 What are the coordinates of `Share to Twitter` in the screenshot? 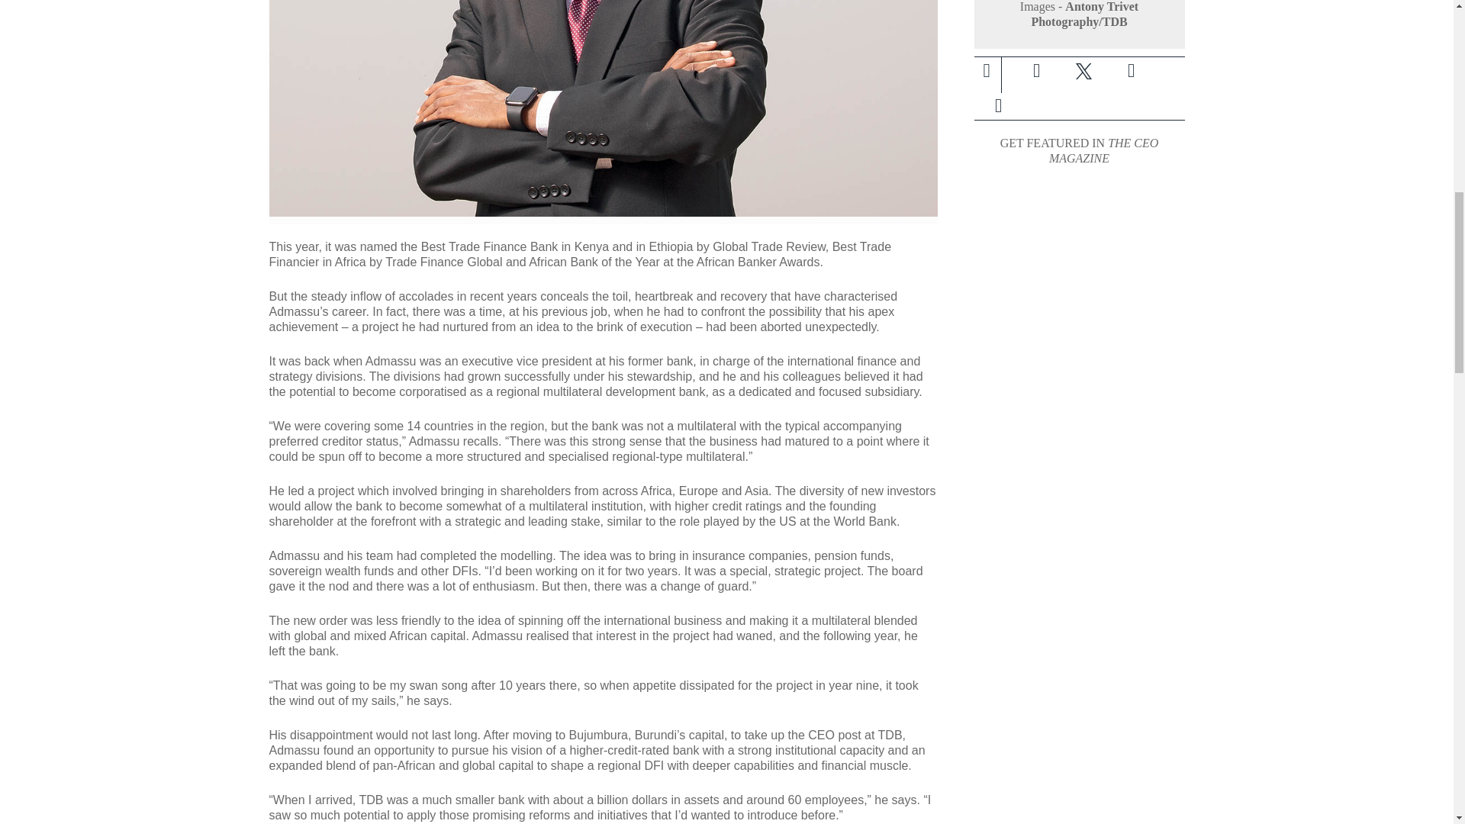 It's located at (1083, 70).